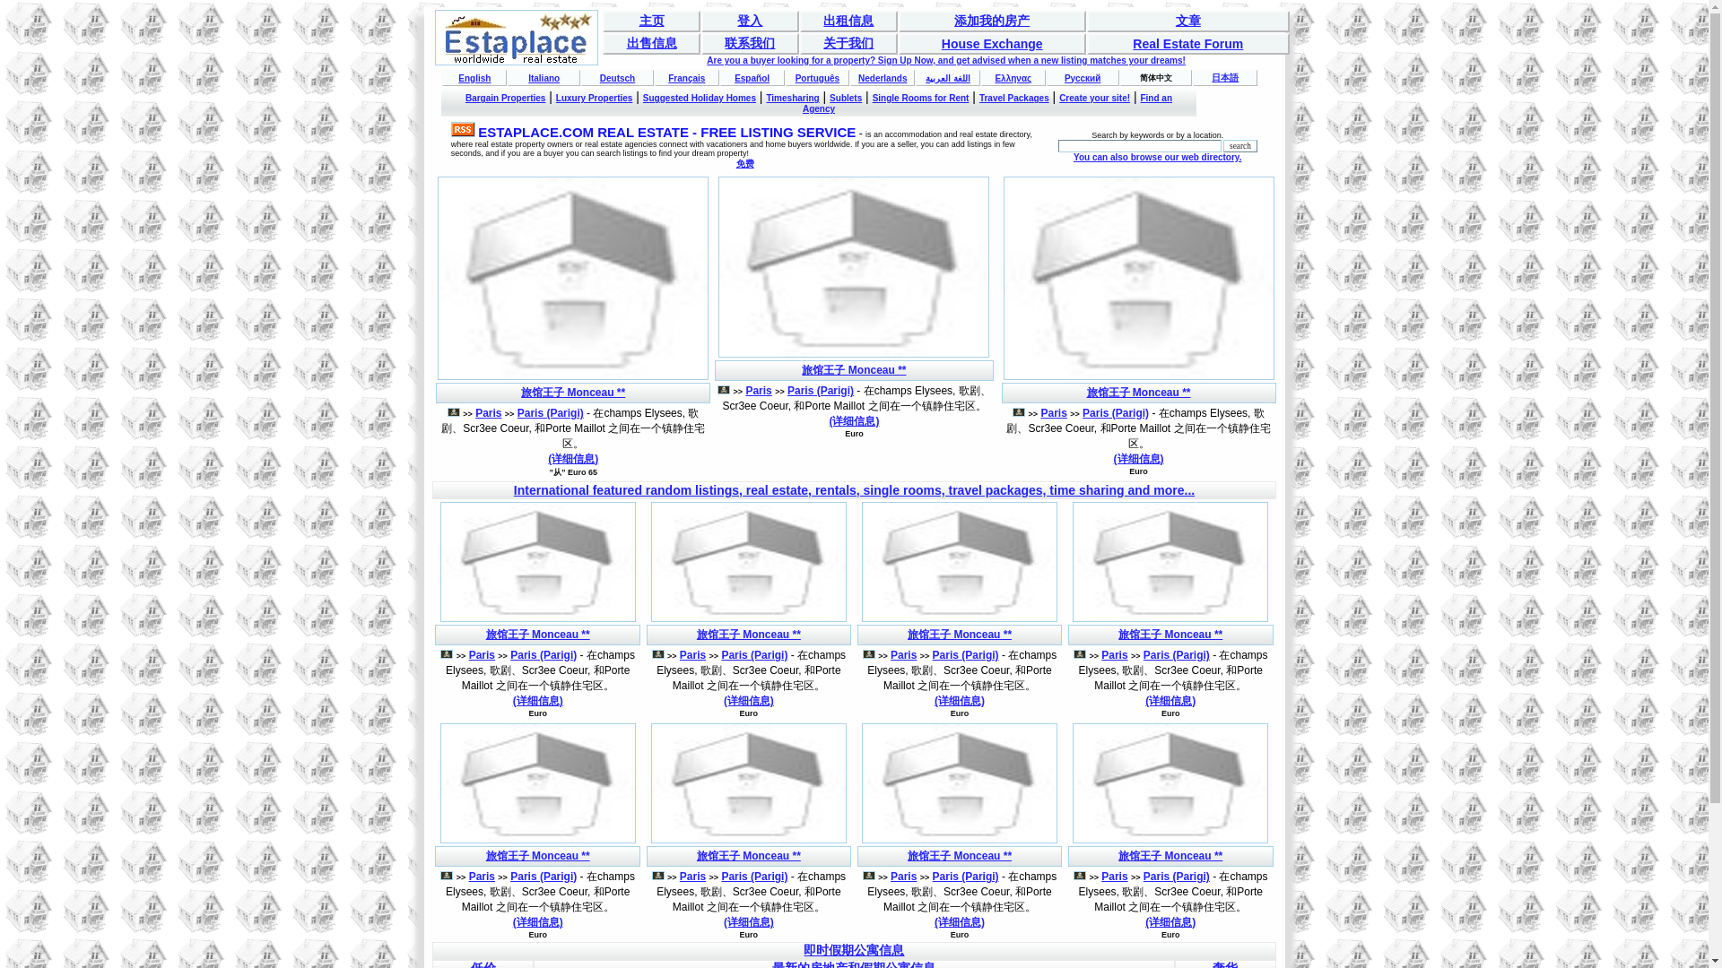  What do you see at coordinates (1094, 97) in the screenshot?
I see `Create your site!` at bounding box center [1094, 97].